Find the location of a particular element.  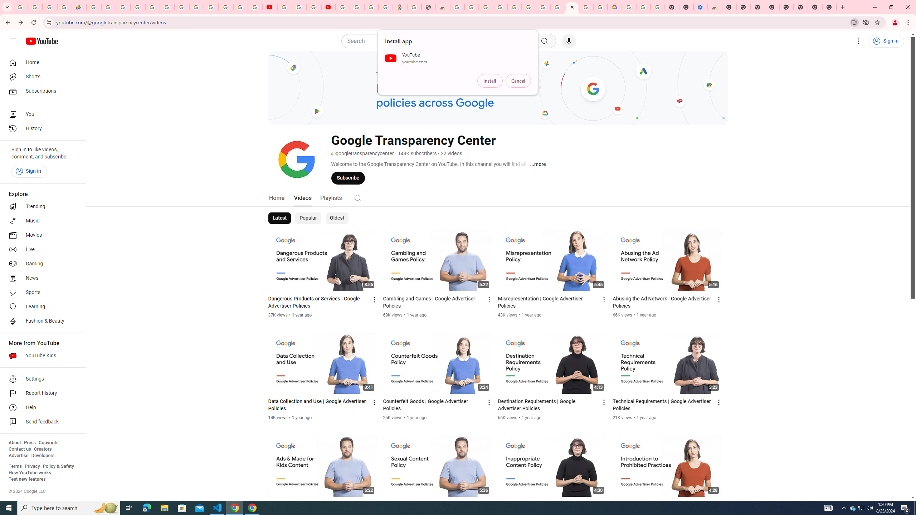

Fashion & Beauty is located at coordinates (41, 321).